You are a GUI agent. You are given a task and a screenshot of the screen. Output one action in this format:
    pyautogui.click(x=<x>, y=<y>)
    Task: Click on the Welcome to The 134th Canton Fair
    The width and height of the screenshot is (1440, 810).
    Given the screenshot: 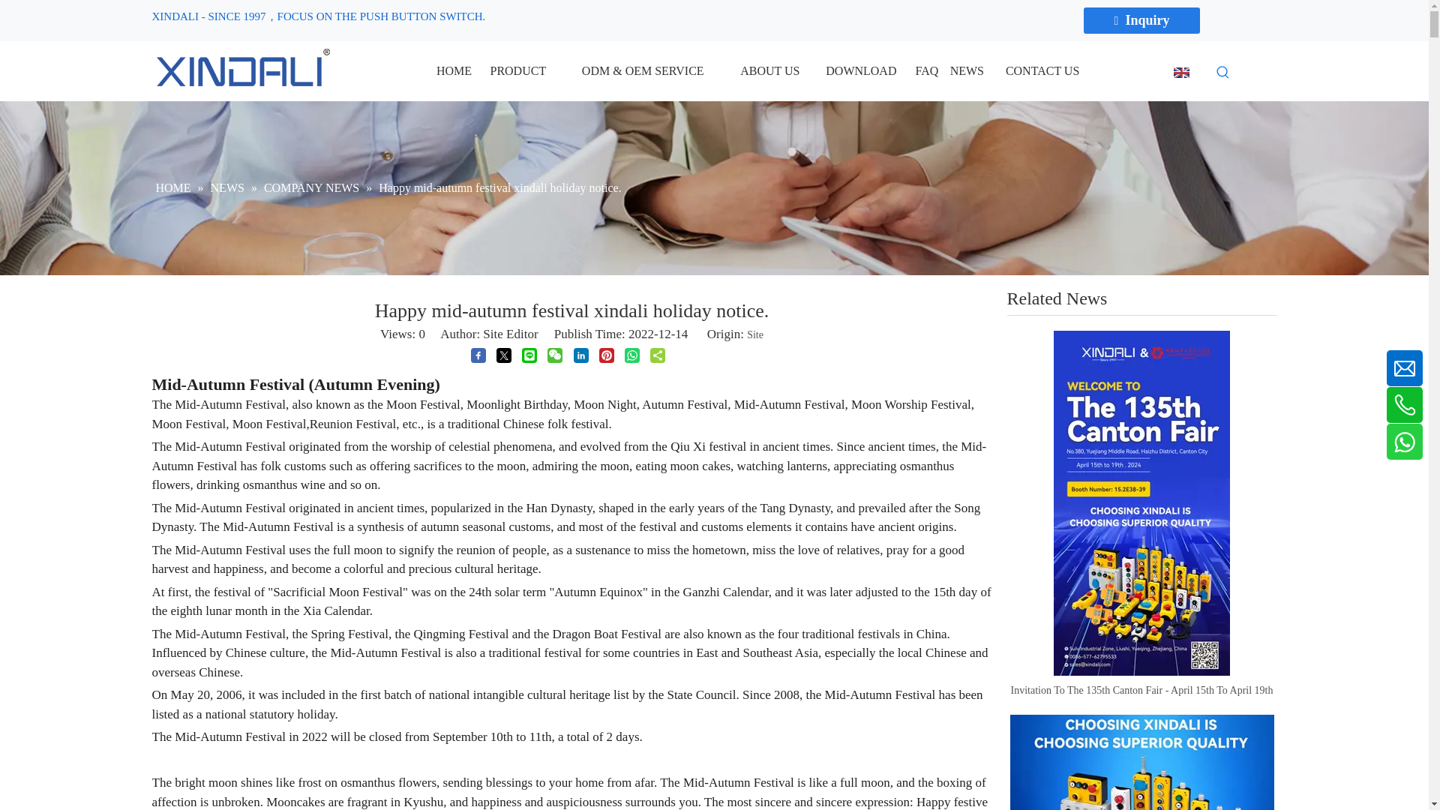 What is the action you would take?
    pyautogui.click(x=1141, y=762)
    